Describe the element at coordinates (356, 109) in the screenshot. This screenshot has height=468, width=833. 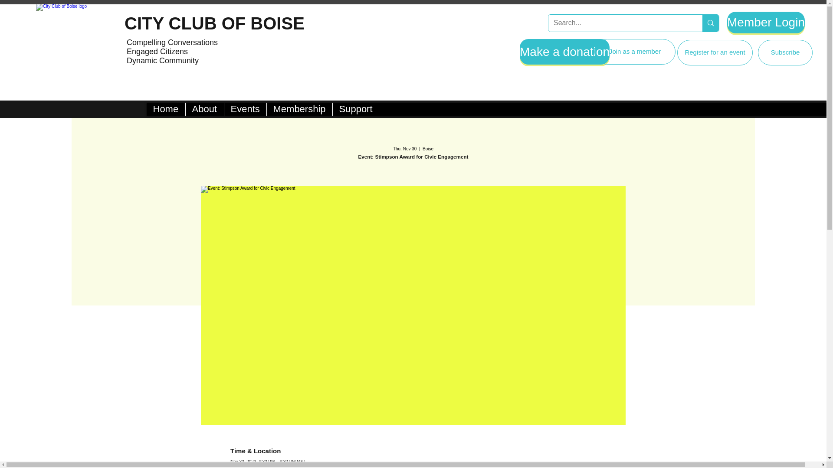
I see `Support` at that location.